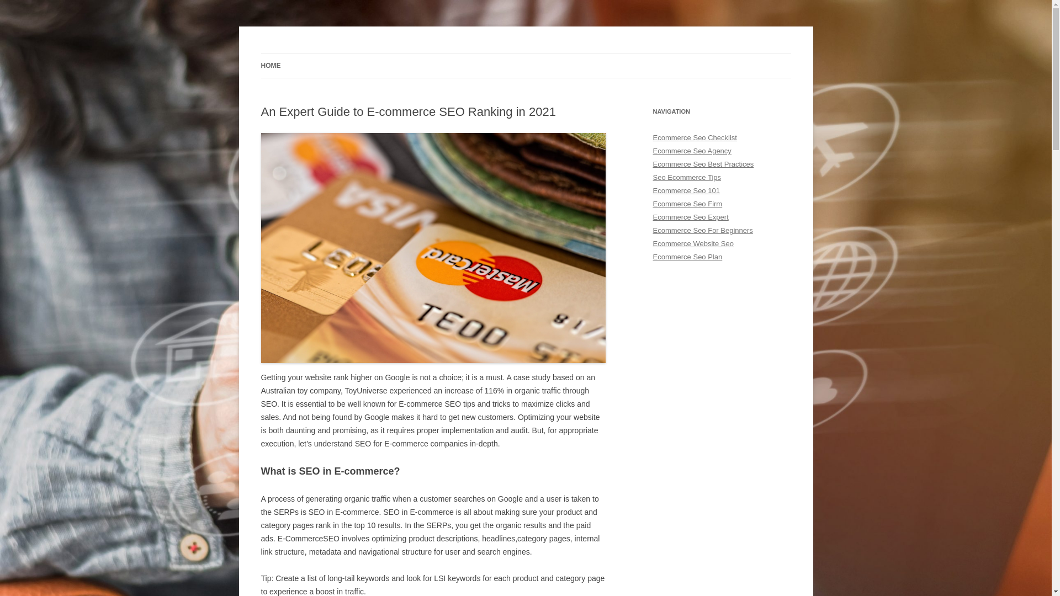  I want to click on E-commerce SEO, so click(321, 53).